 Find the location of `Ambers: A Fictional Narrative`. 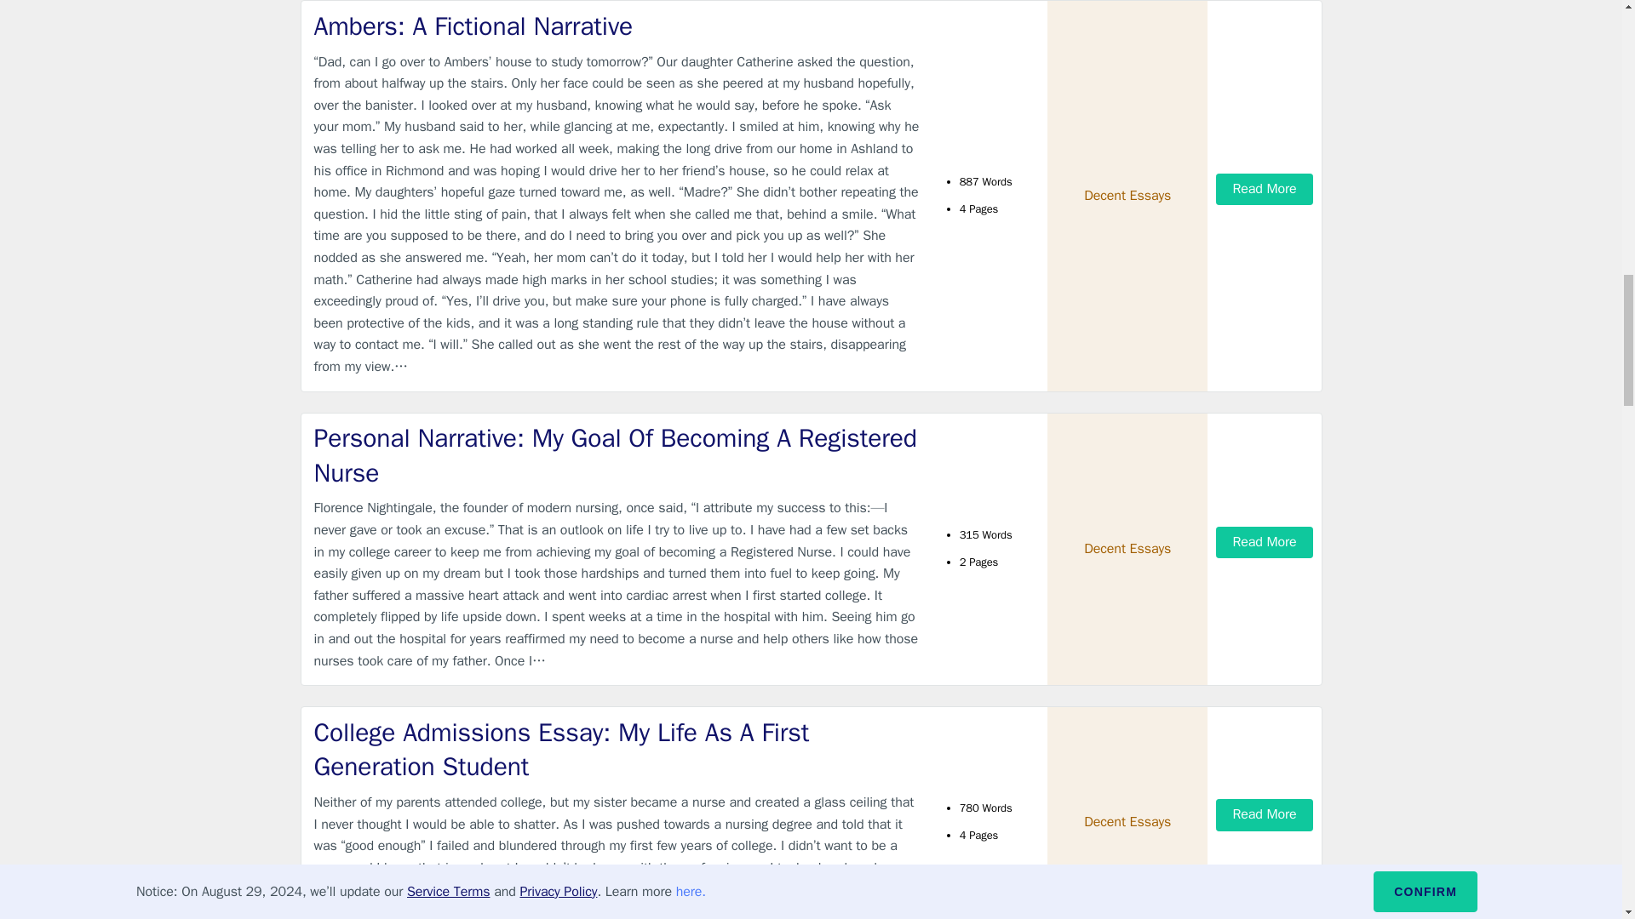

Ambers: A Fictional Narrative is located at coordinates (617, 26).